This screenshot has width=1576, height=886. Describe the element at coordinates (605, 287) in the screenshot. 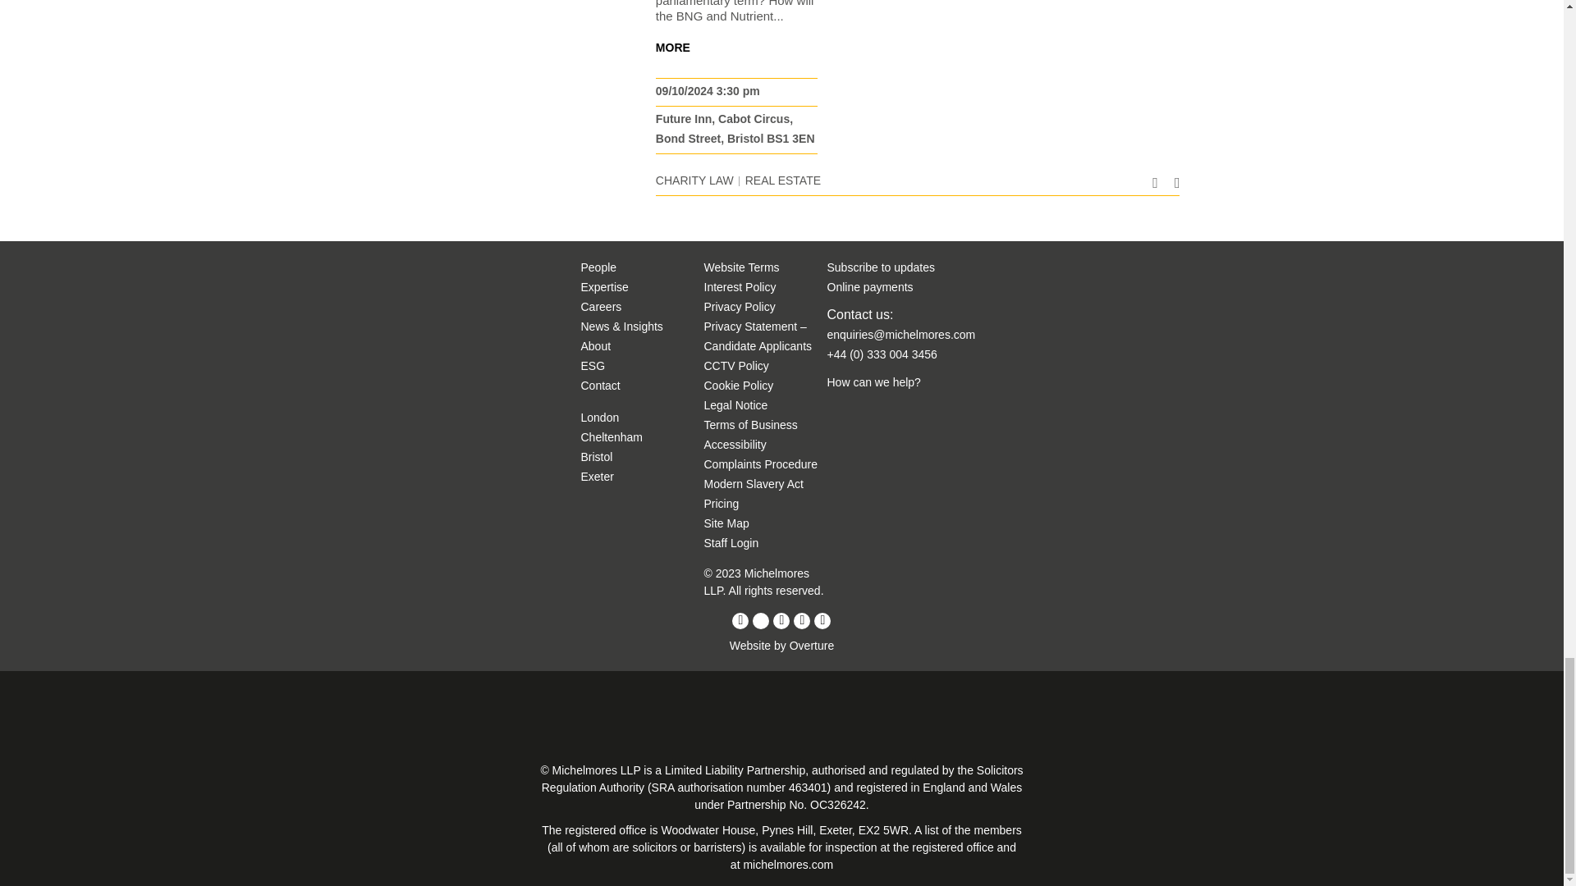

I see `Expertise` at that location.